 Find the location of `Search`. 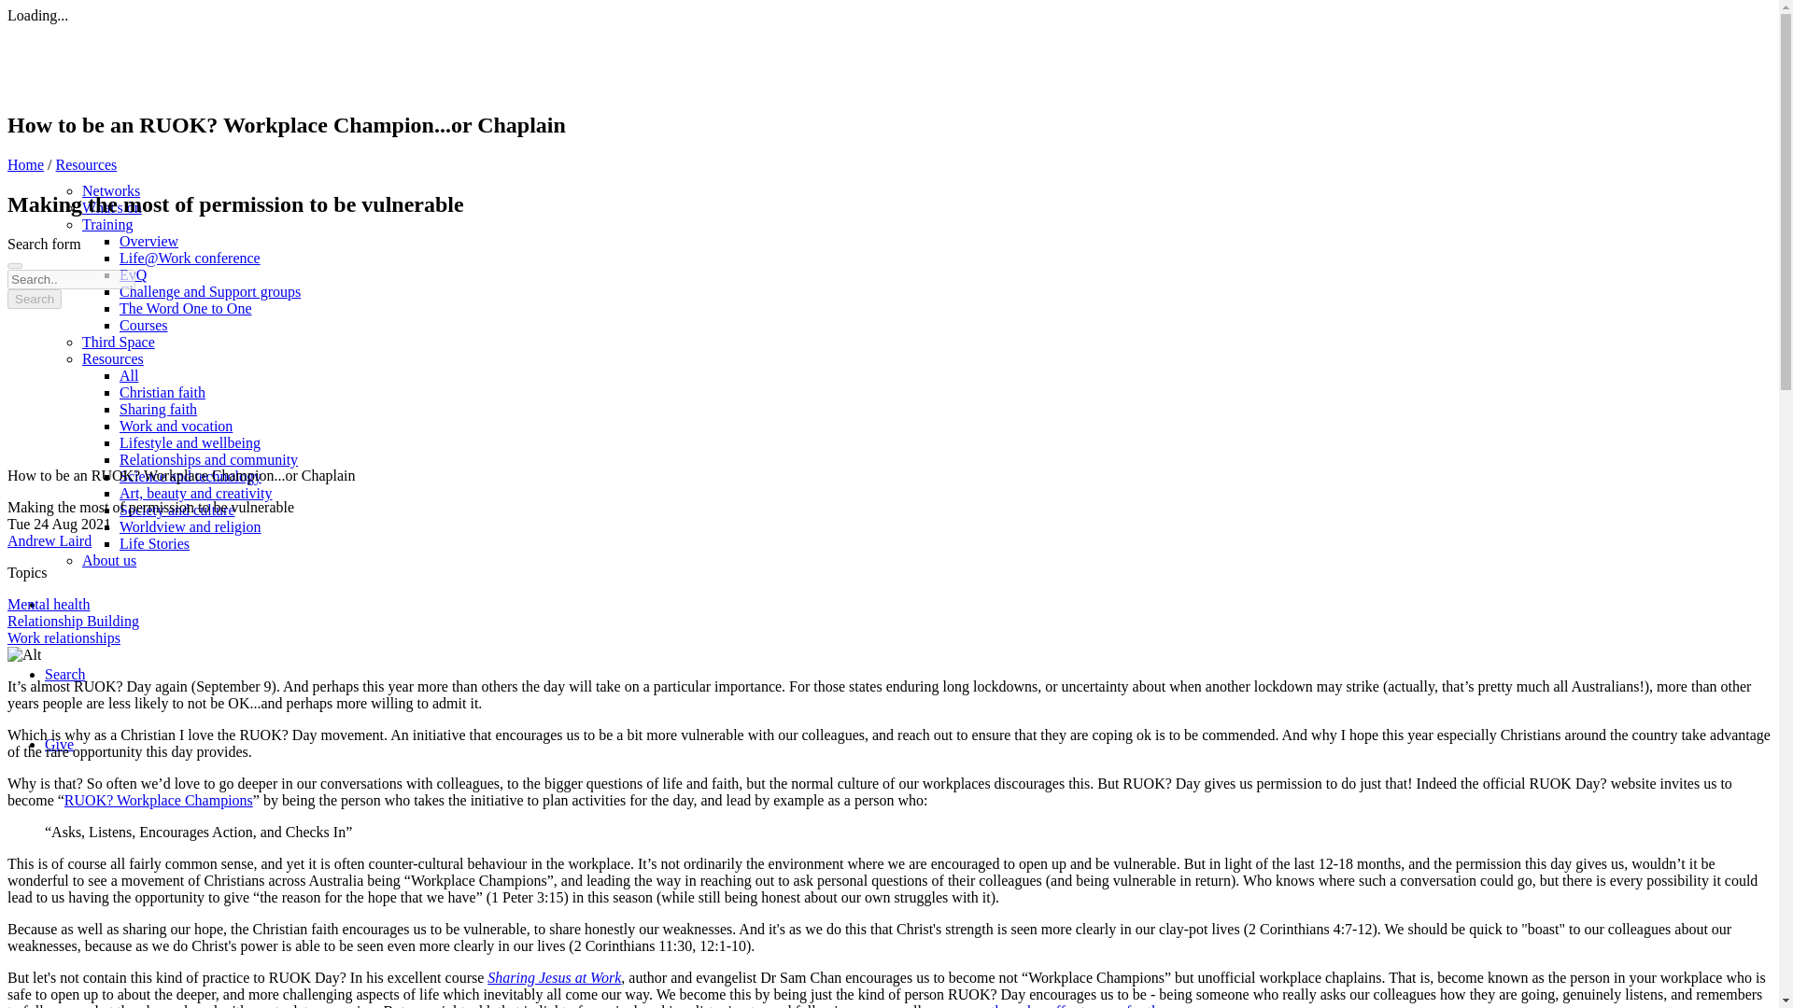

Search is located at coordinates (34, 299).